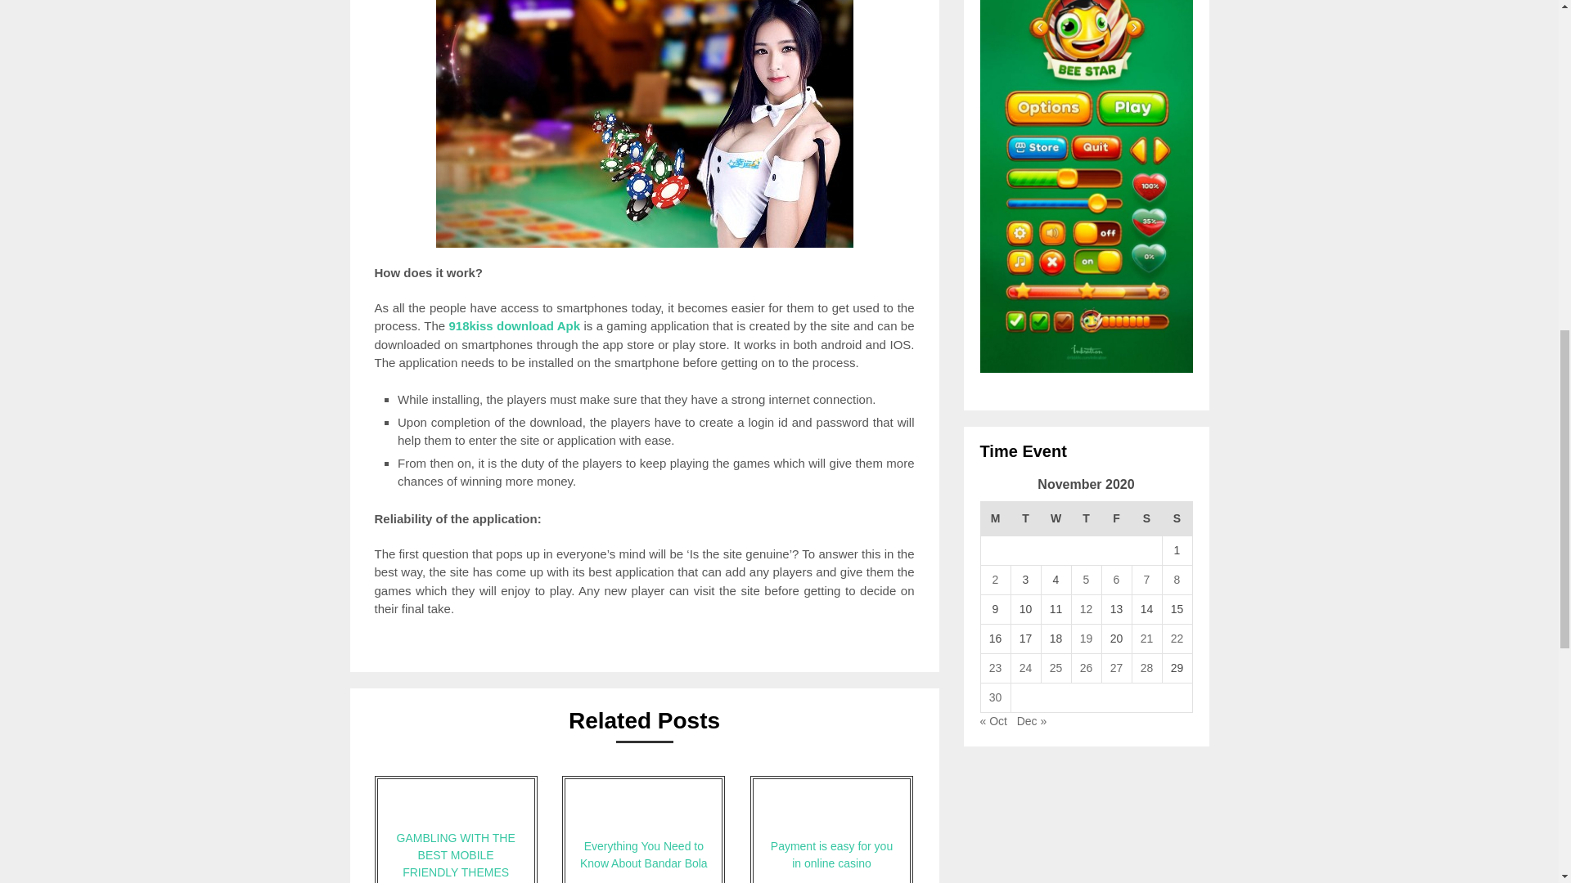  What do you see at coordinates (1026, 667) in the screenshot?
I see `24` at bounding box center [1026, 667].